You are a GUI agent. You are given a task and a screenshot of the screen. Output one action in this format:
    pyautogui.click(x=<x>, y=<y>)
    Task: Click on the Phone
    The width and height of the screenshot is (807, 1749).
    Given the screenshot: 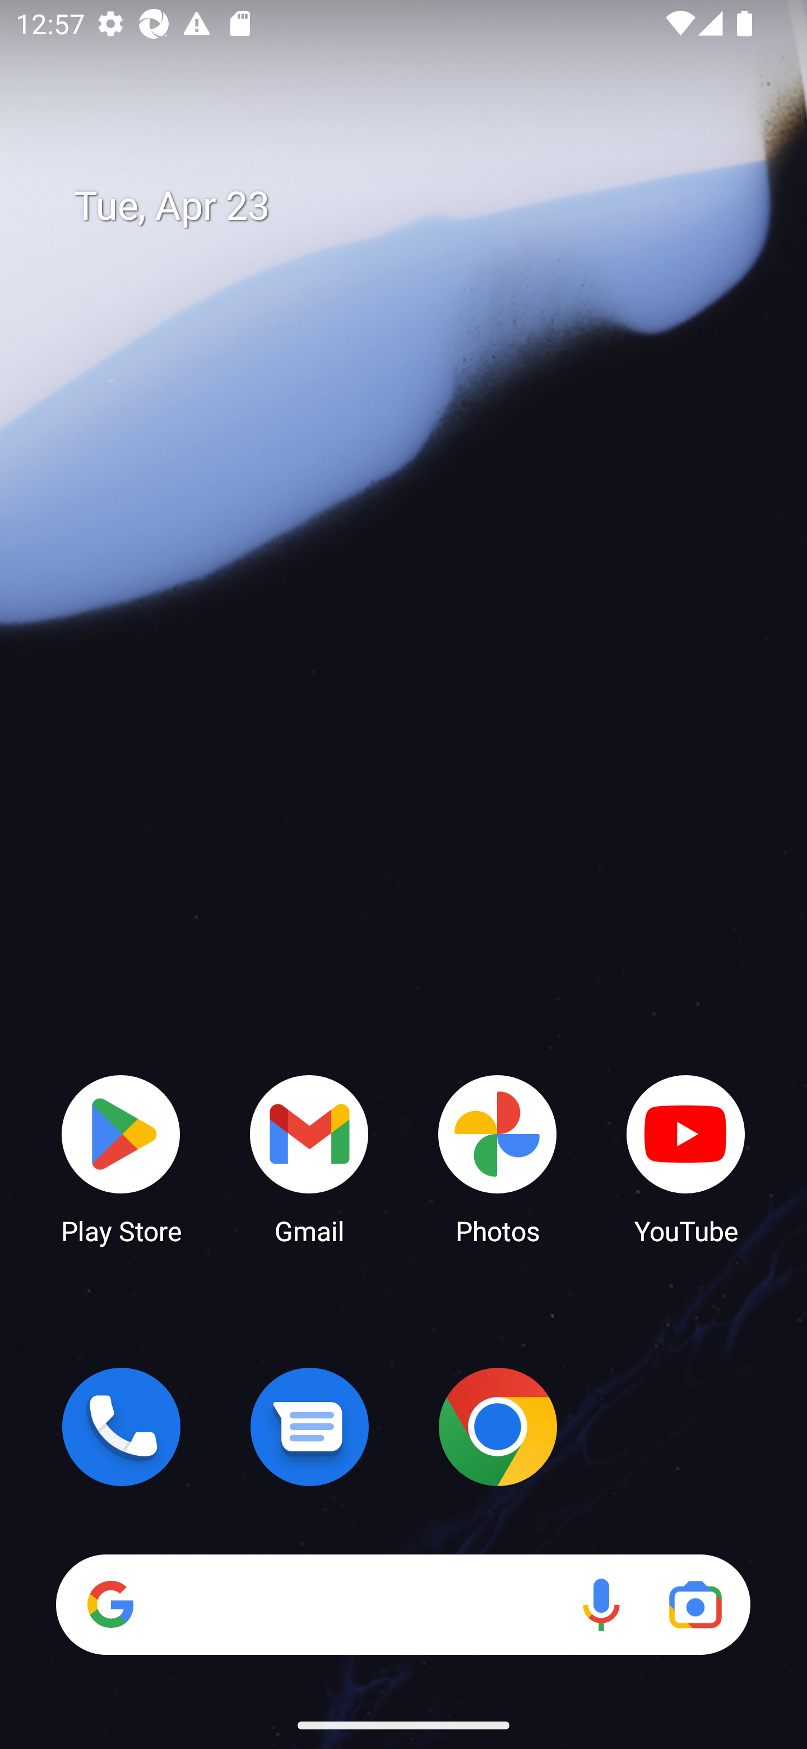 What is the action you would take?
    pyautogui.click(x=121, y=1427)
    